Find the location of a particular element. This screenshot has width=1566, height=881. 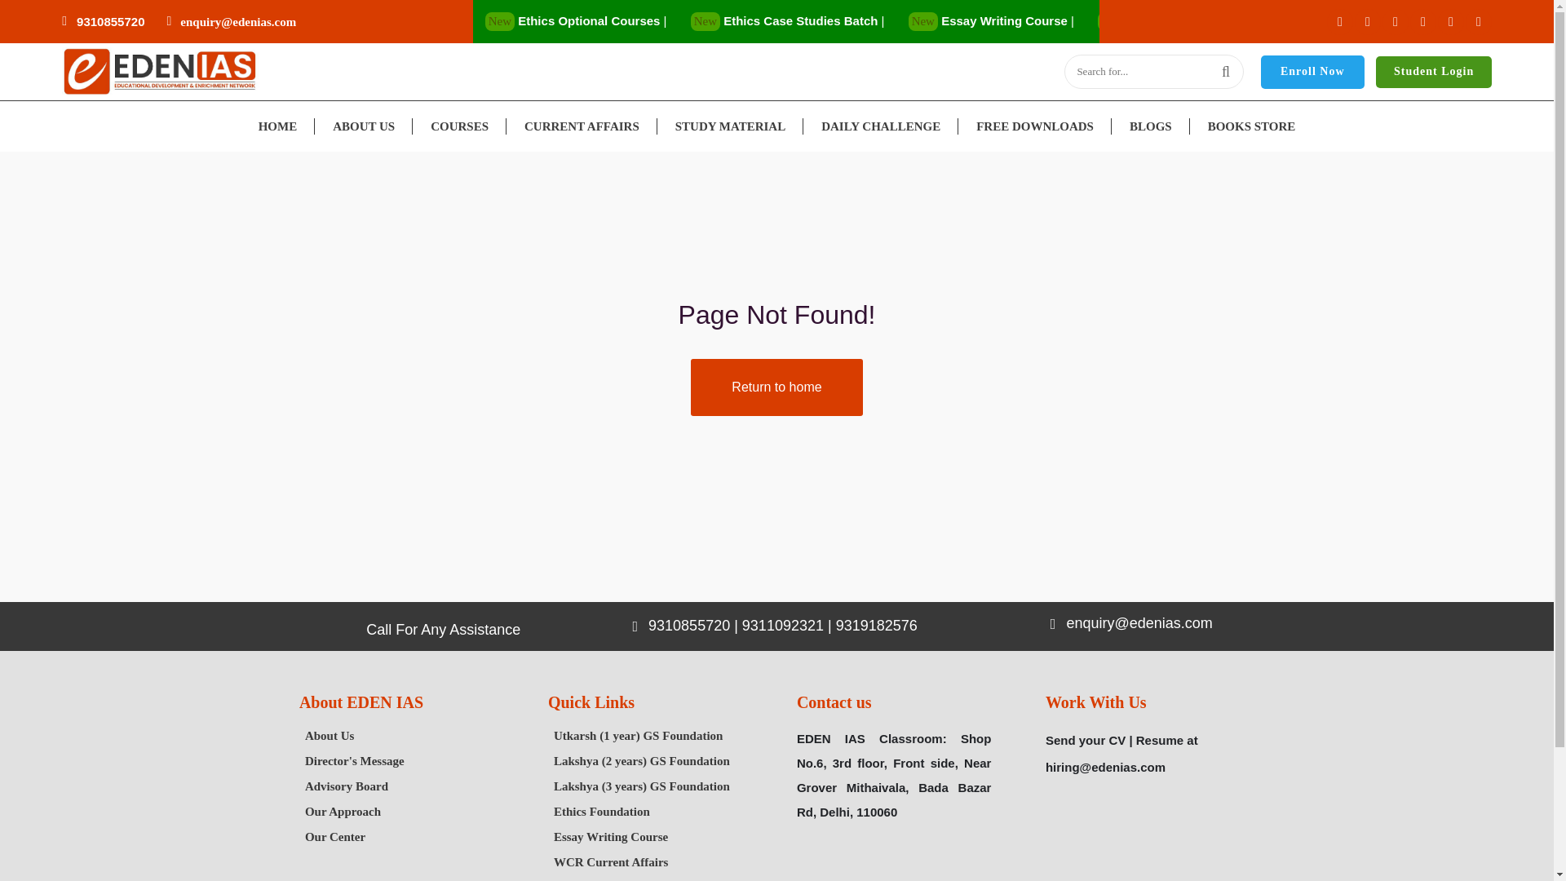

Enroll Now is located at coordinates (1312, 72).